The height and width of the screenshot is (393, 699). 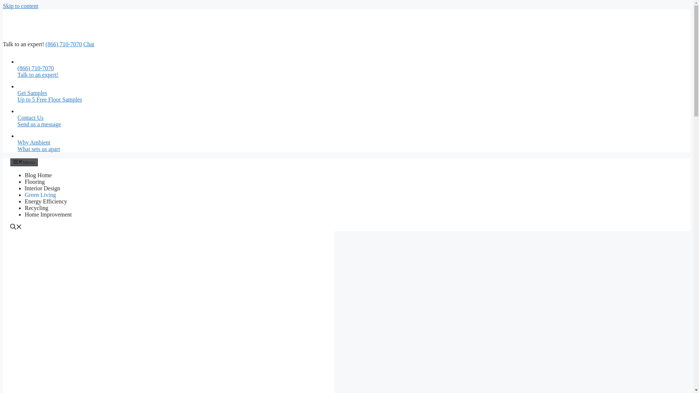 I want to click on Recycling, so click(x=247, y=115).